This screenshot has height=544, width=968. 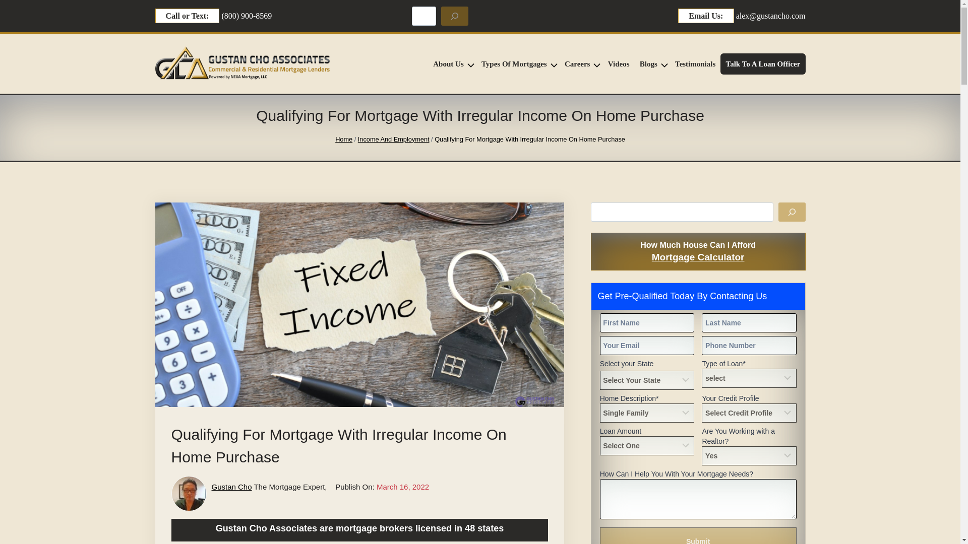 I want to click on Submit, so click(x=698, y=535).